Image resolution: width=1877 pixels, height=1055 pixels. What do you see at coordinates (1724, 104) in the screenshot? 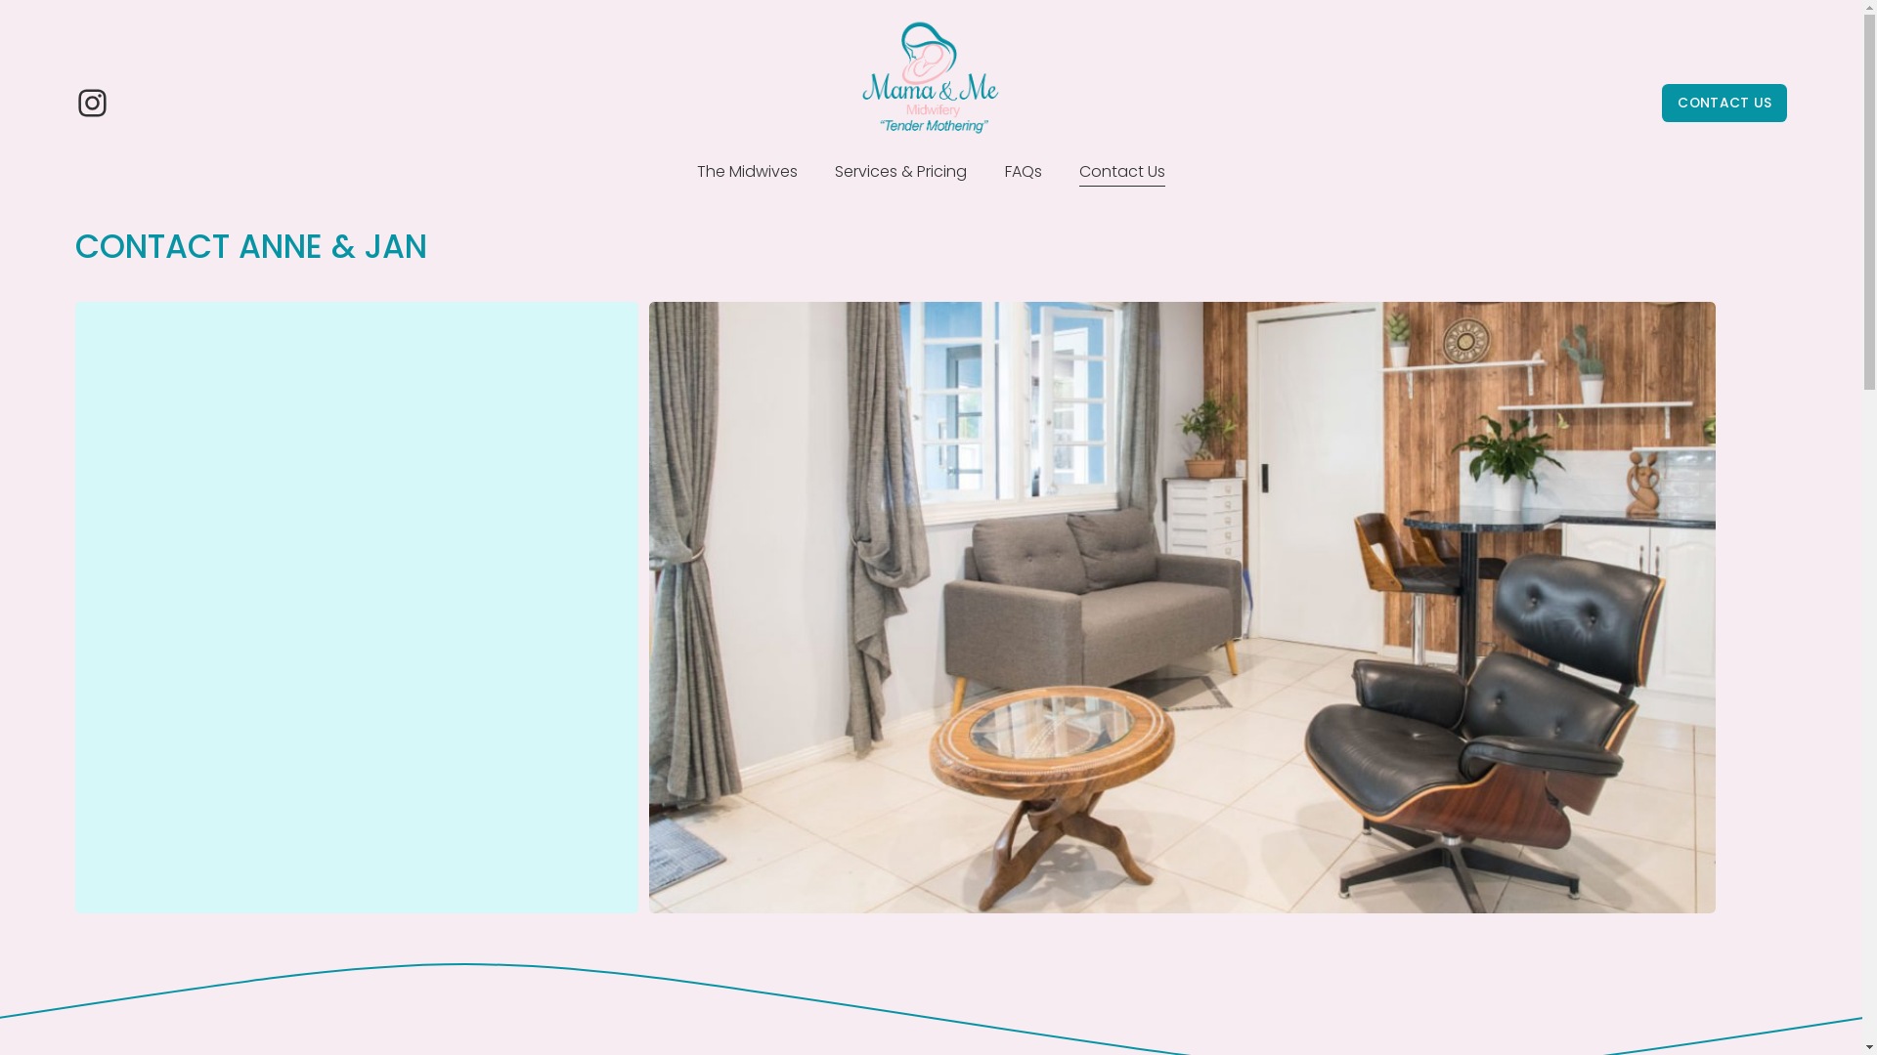
I see `CONTACT US` at bounding box center [1724, 104].